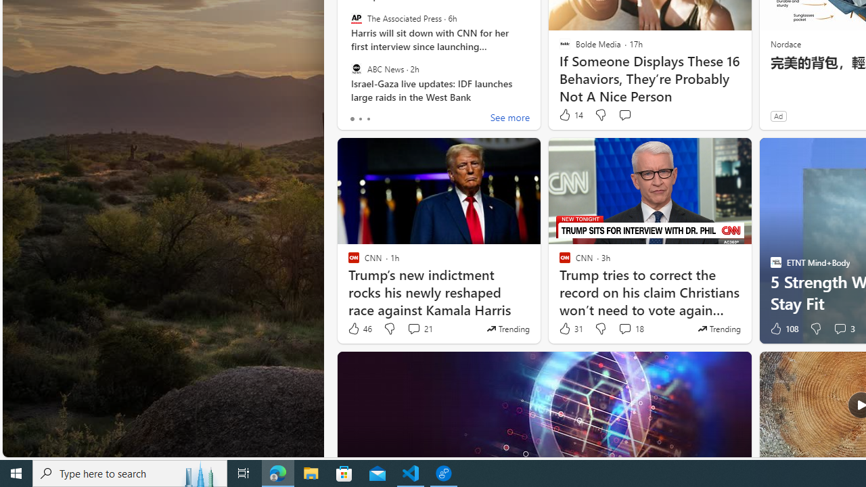 Image resolution: width=866 pixels, height=487 pixels. What do you see at coordinates (570, 329) in the screenshot?
I see `31 Like` at bounding box center [570, 329].